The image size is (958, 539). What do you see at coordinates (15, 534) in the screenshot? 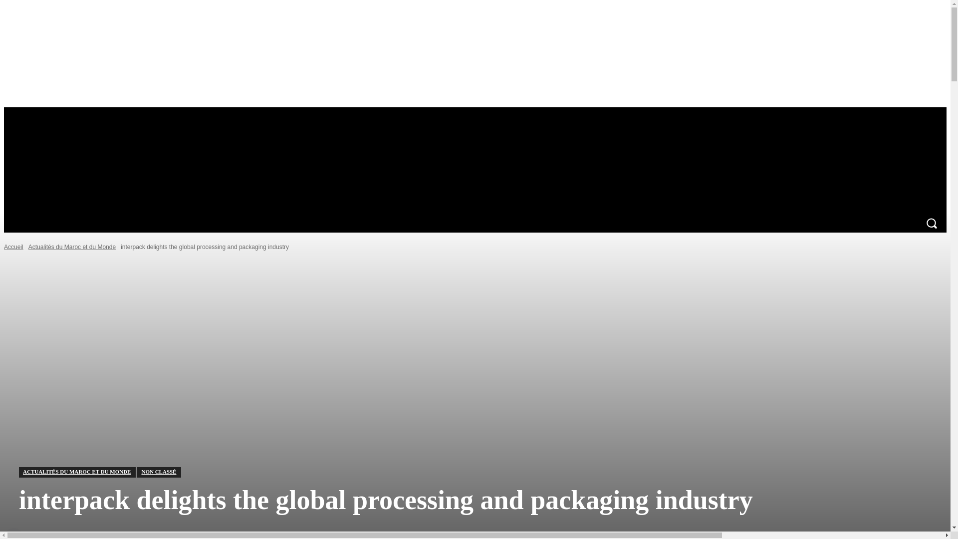
I see `Meryem KORCH` at bounding box center [15, 534].